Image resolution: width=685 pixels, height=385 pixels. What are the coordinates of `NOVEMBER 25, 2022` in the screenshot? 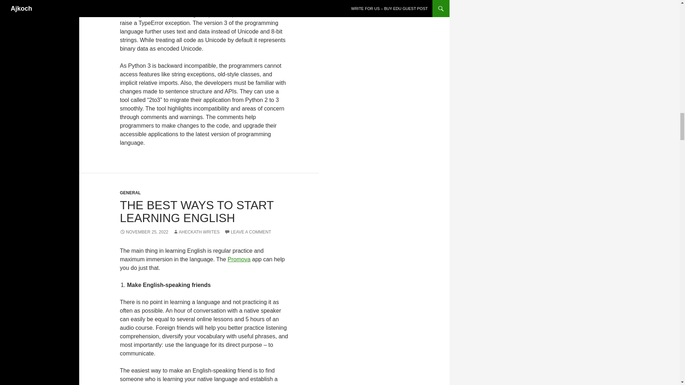 It's located at (144, 232).